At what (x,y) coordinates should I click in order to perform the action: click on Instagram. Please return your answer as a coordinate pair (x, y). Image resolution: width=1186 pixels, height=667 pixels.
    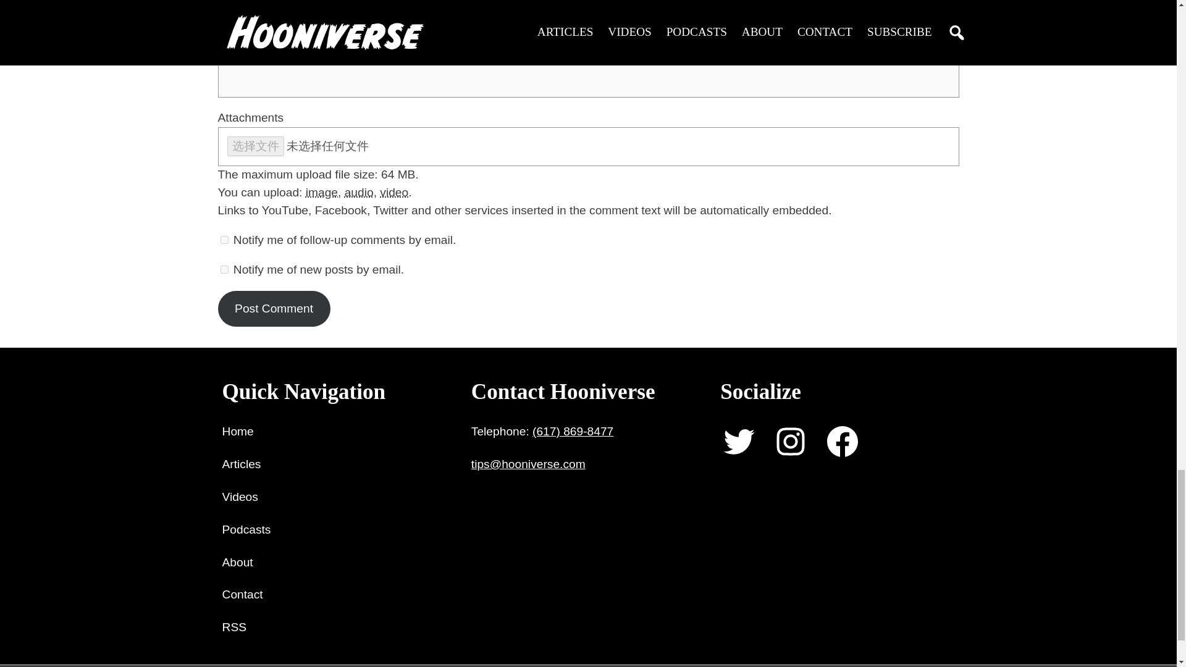
    Looking at the image, I should click on (790, 441).